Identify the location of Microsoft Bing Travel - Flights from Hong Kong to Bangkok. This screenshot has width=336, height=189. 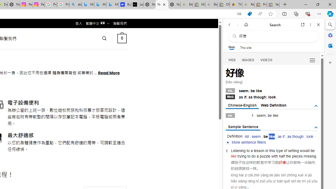
(88, 5).